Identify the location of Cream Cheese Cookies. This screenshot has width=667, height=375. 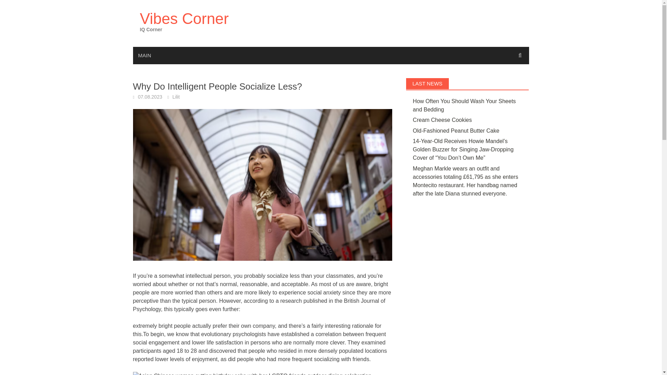
(442, 120).